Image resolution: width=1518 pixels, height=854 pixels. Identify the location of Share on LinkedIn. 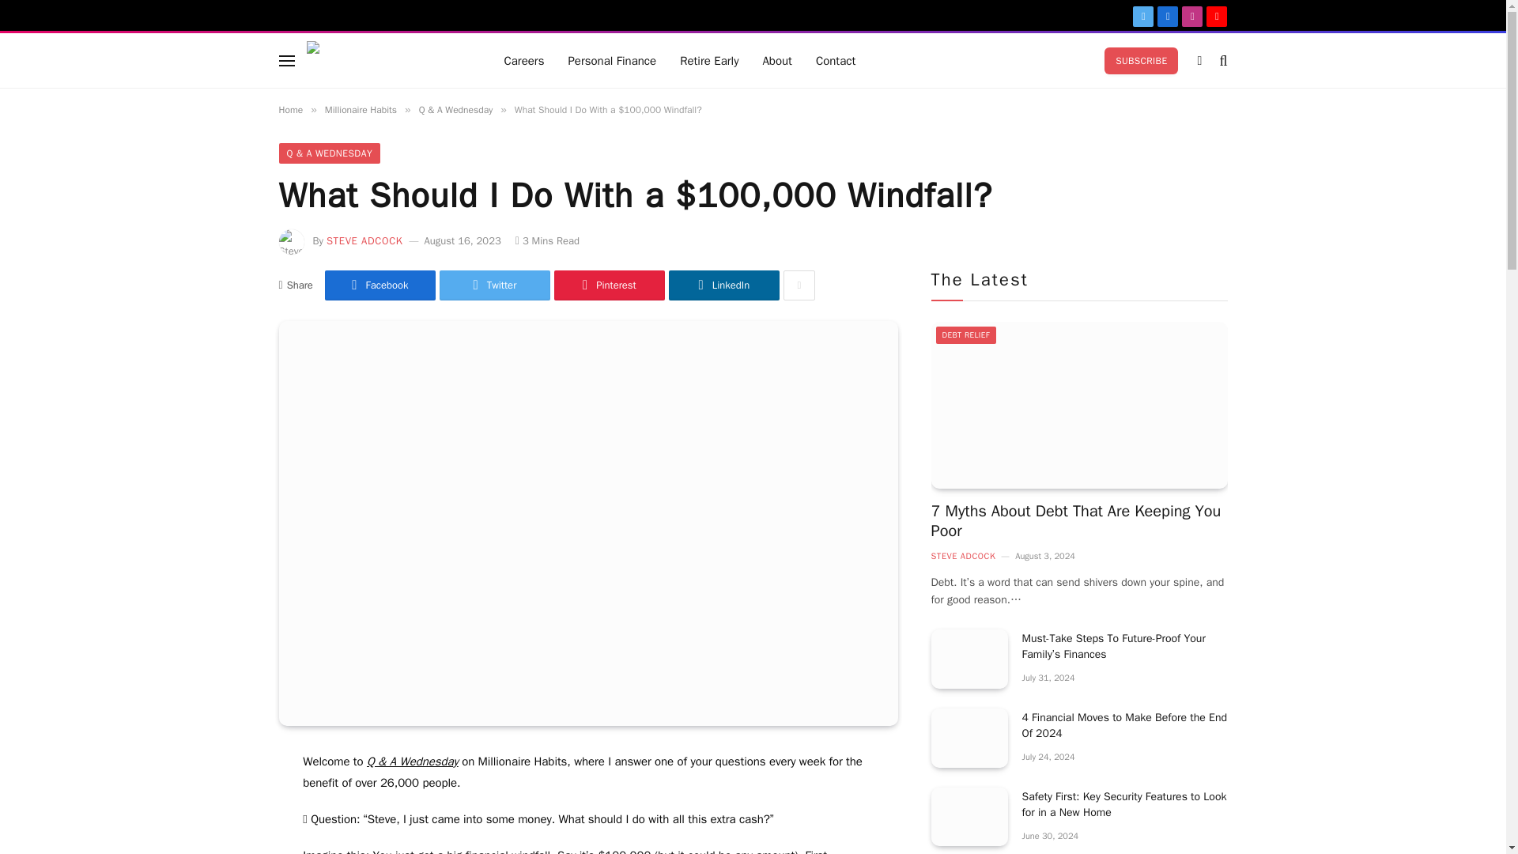
(724, 285).